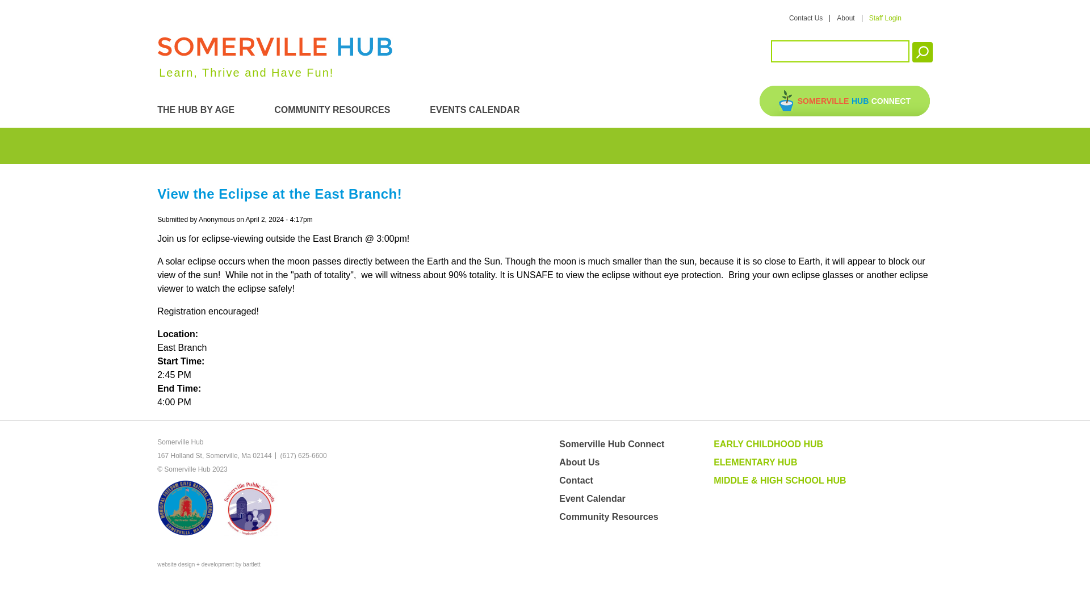  What do you see at coordinates (251, 564) in the screenshot?
I see `bartlett` at bounding box center [251, 564].